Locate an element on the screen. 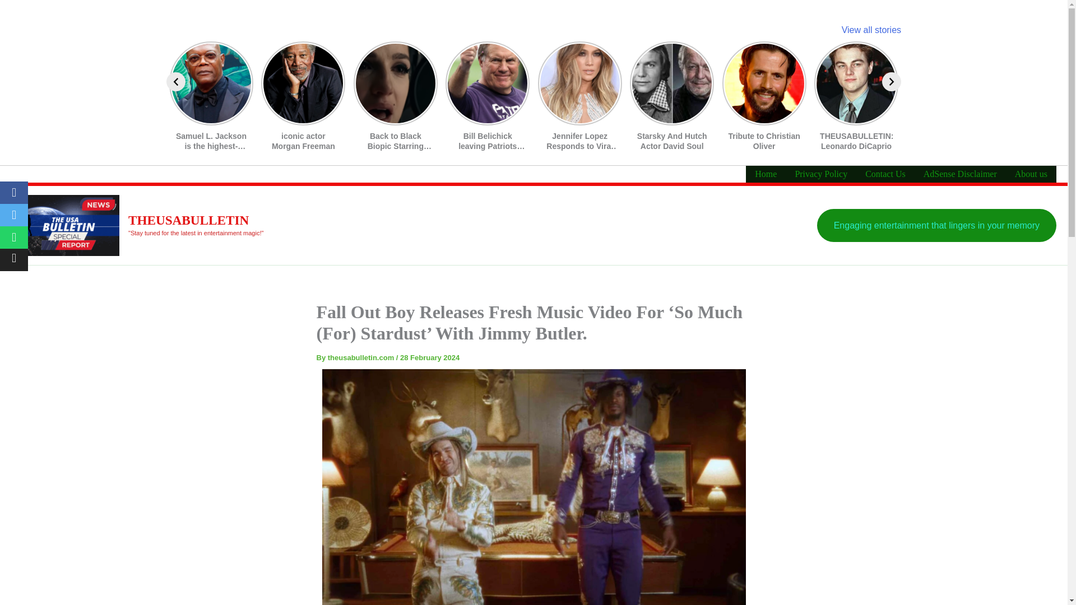 Image resolution: width=1076 pixels, height=605 pixels. Engaging entertainment that lingers in your memory is located at coordinates (936, 225).